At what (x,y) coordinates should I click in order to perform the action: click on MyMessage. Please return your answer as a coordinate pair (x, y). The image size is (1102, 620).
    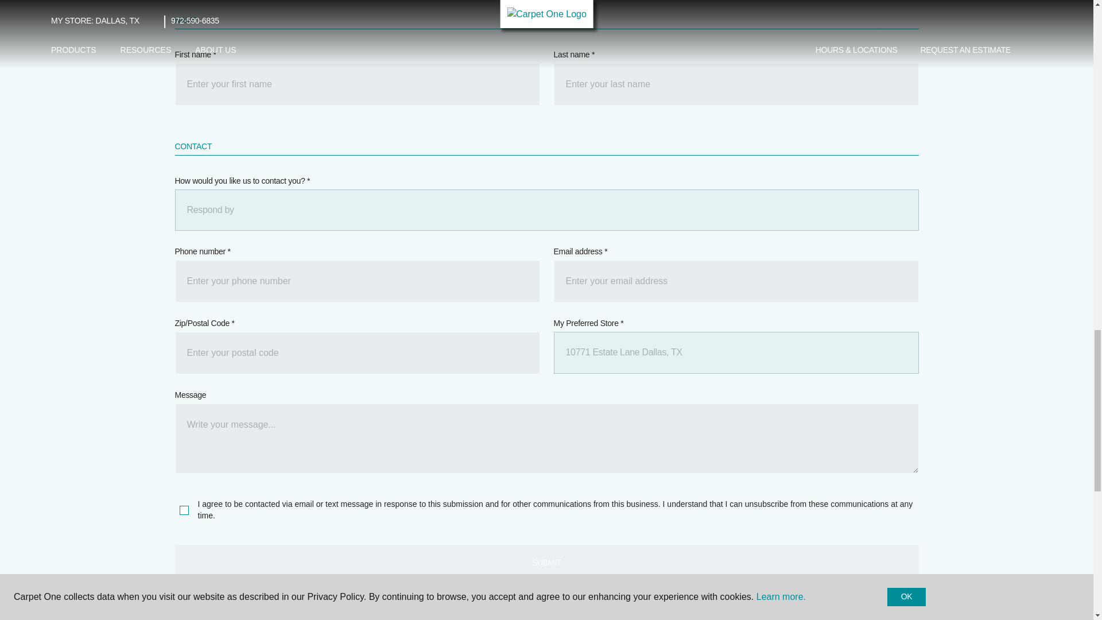
    Looking at the image, I should click on (546, 439).